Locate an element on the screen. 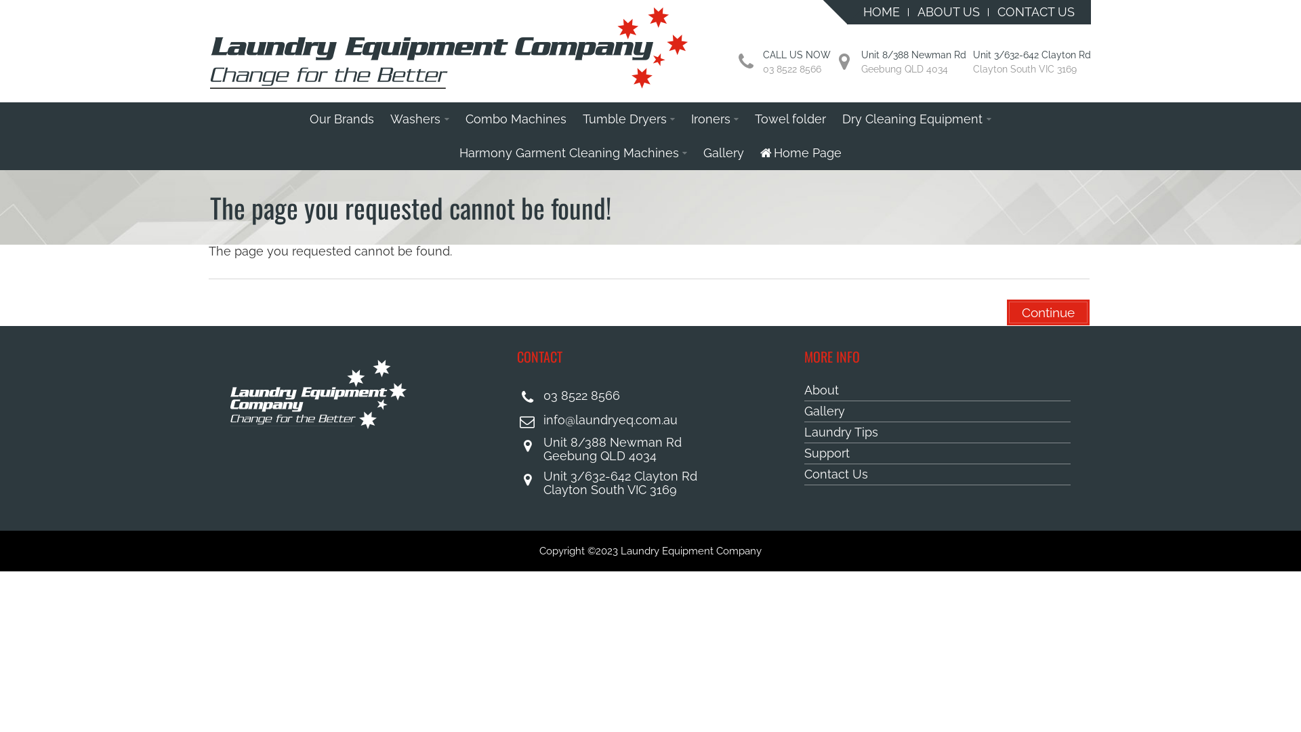  Our Brands is located at coordinates (342, 119).